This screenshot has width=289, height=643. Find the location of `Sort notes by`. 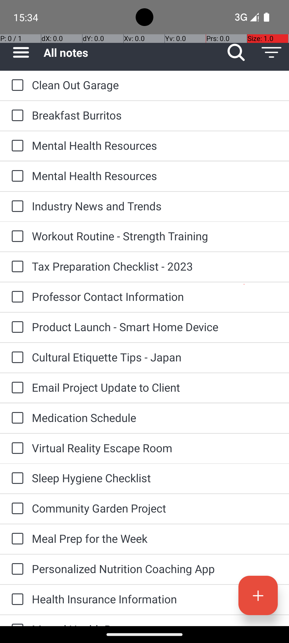

Sort notes by is located at coordinates (271, 53).